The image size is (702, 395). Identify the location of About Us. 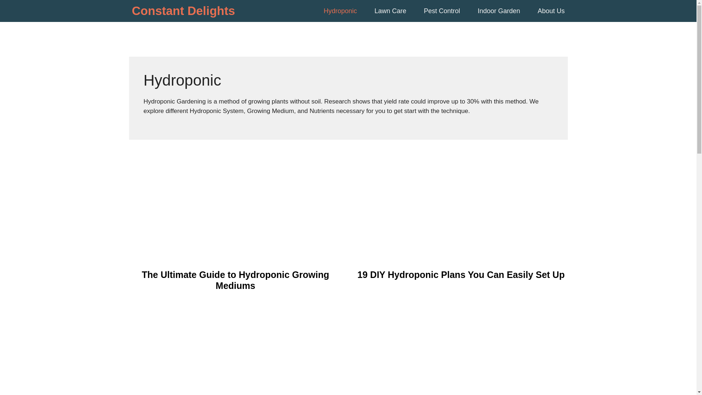
(546, 11).